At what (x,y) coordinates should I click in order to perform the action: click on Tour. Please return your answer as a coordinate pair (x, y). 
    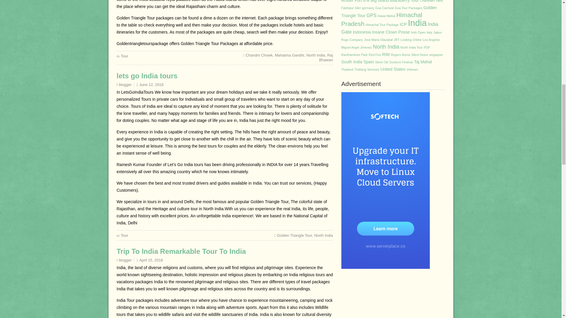
    Looking at the image, I should click on (124, 56).